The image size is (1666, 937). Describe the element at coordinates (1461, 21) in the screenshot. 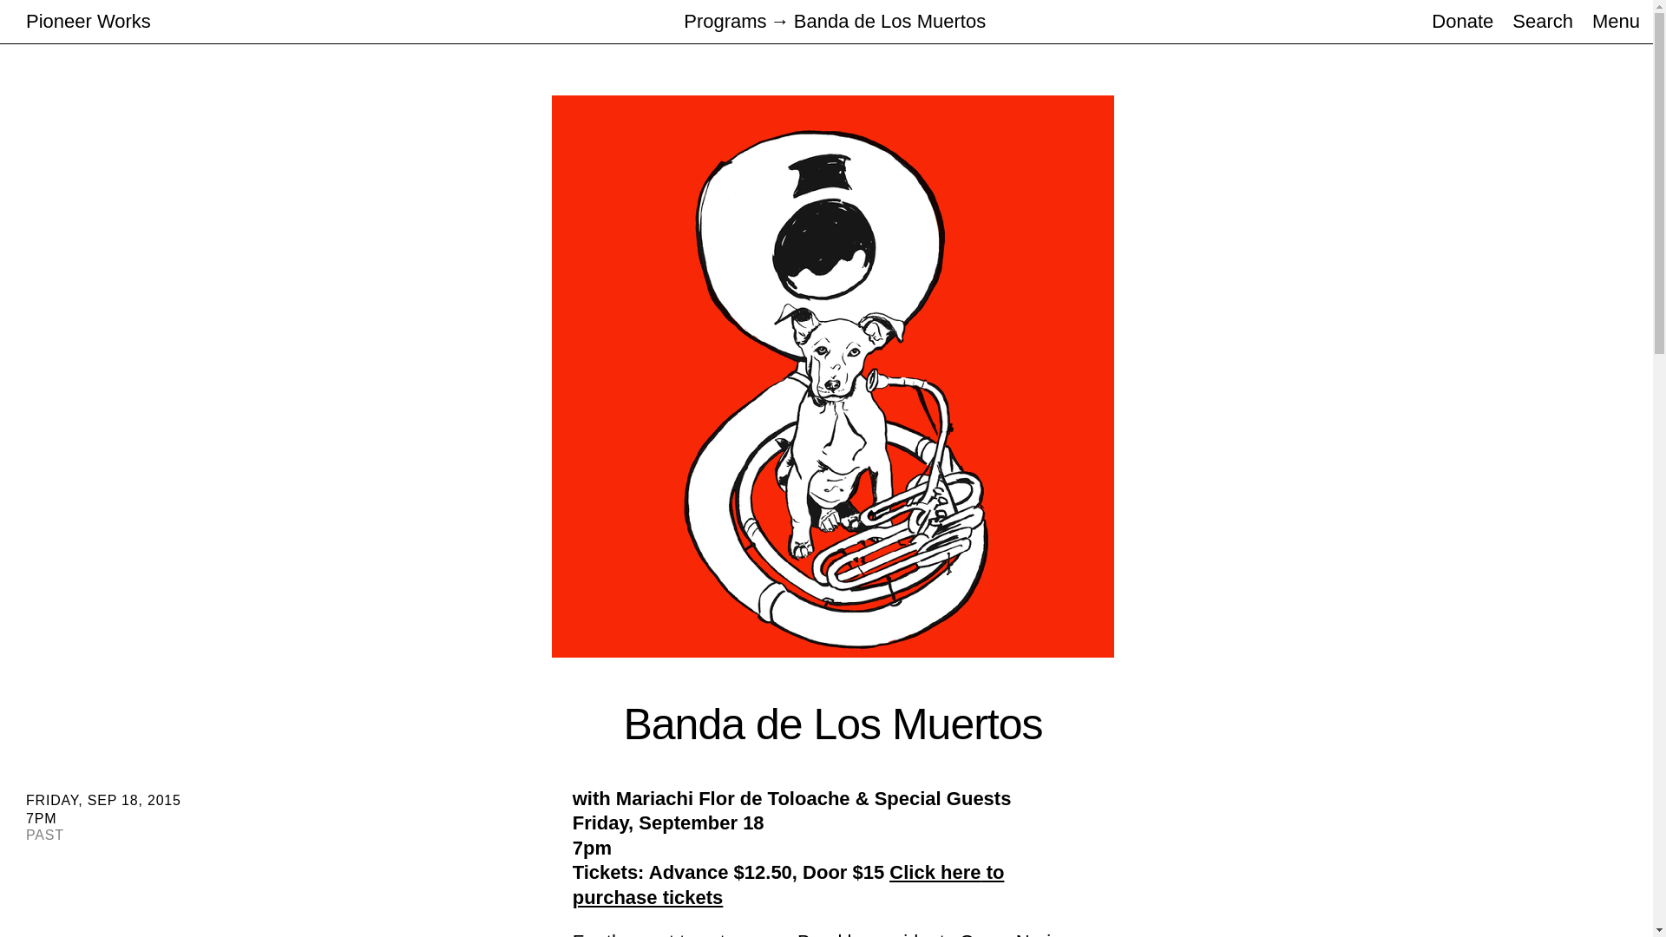

I see `Donate` at that location.